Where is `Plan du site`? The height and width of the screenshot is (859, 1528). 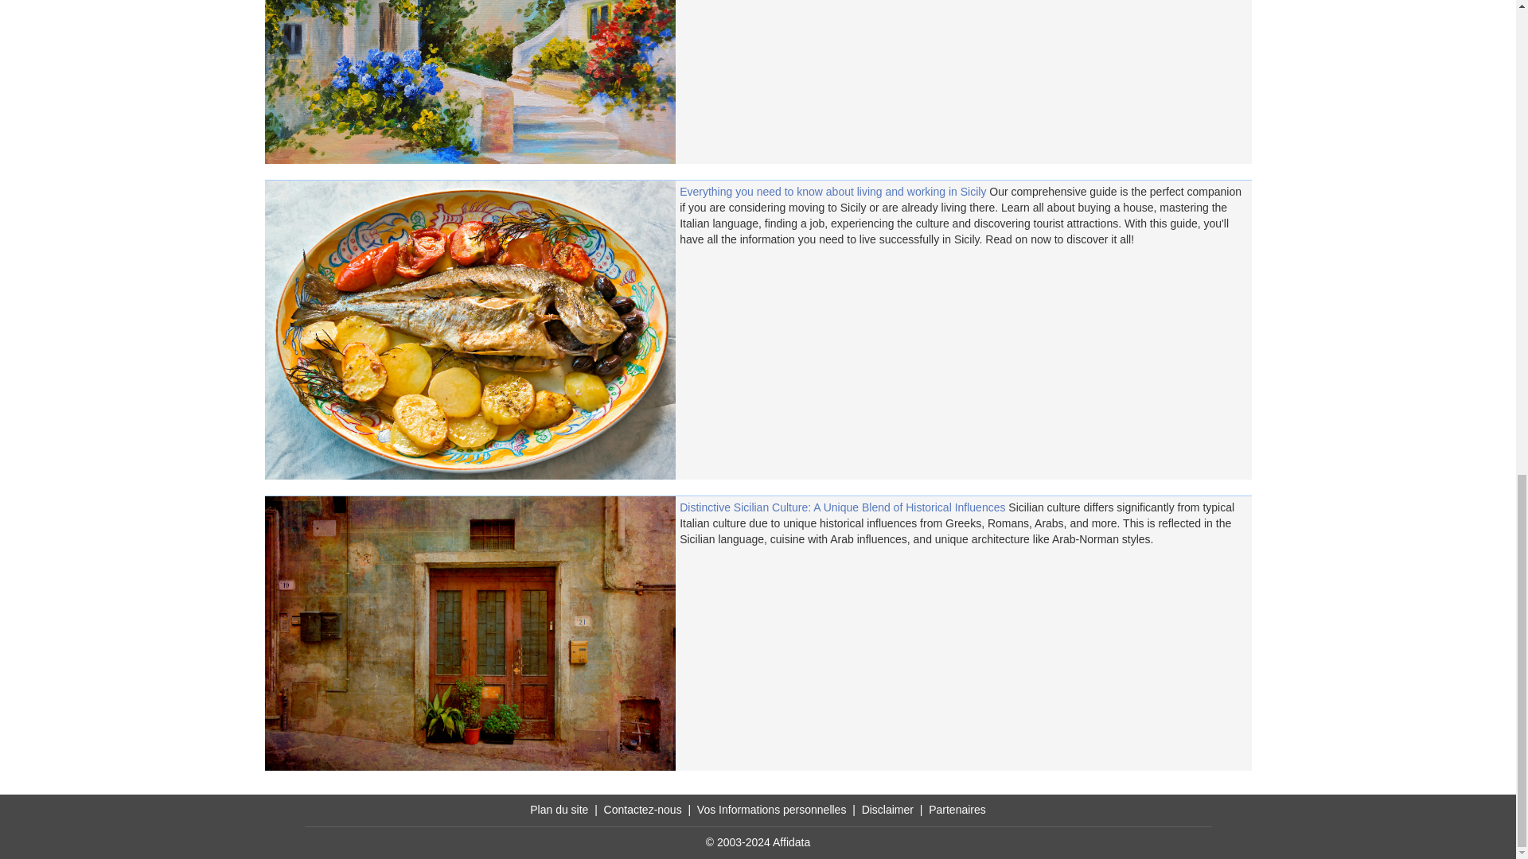 Plan du site is located at coordinates (559, 810).